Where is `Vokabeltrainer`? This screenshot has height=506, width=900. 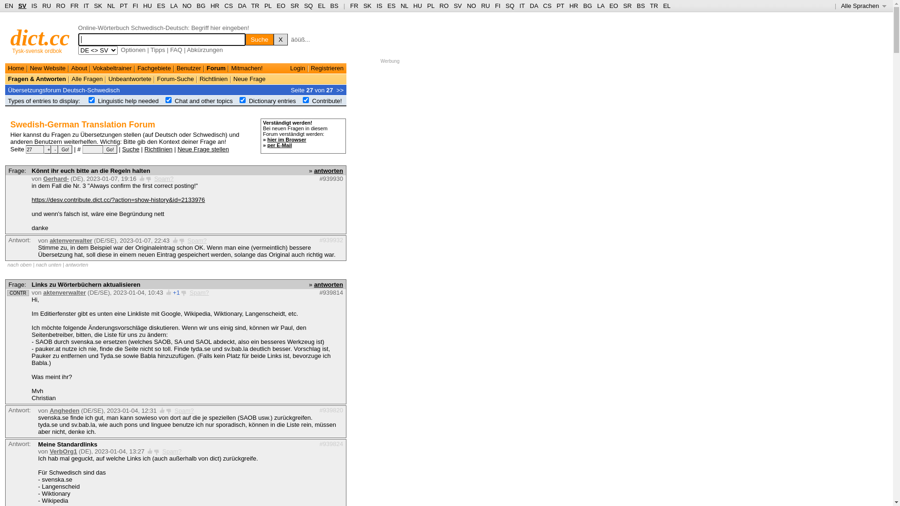 Vokabeltrainer is located at coordinates (112, 68).